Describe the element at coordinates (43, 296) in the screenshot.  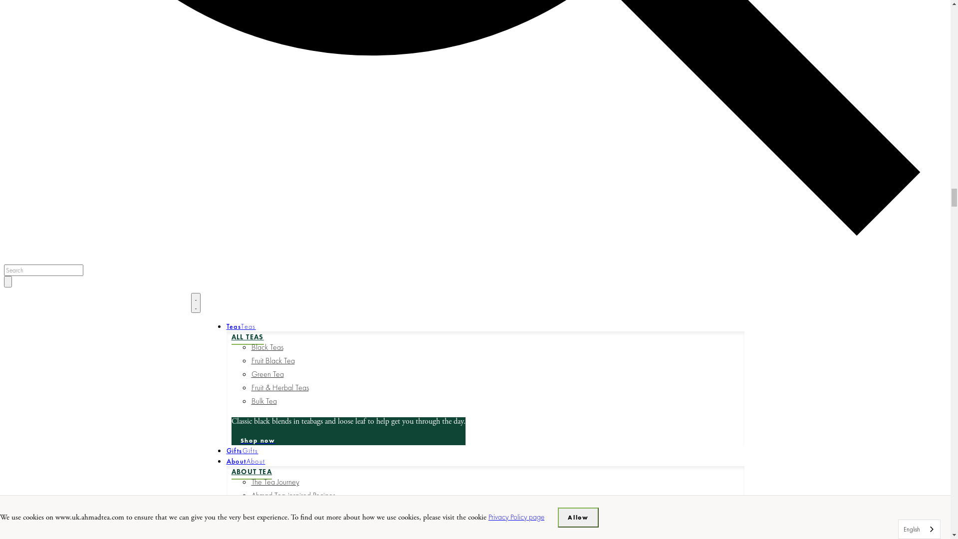
I see `SELECT COUNTRY` at that location.